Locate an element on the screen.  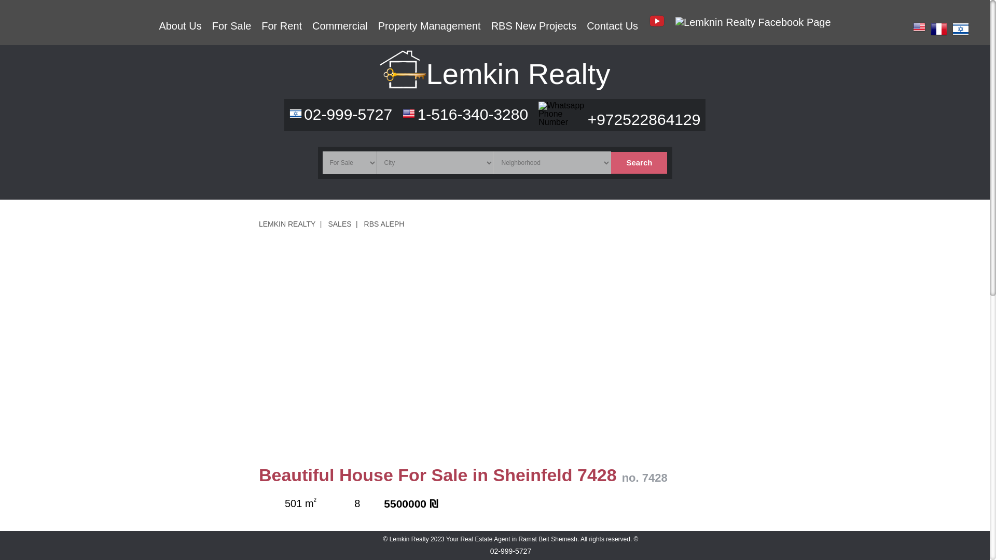
Lemknin Realty Facebook Page is located at coordinates (753, 22).